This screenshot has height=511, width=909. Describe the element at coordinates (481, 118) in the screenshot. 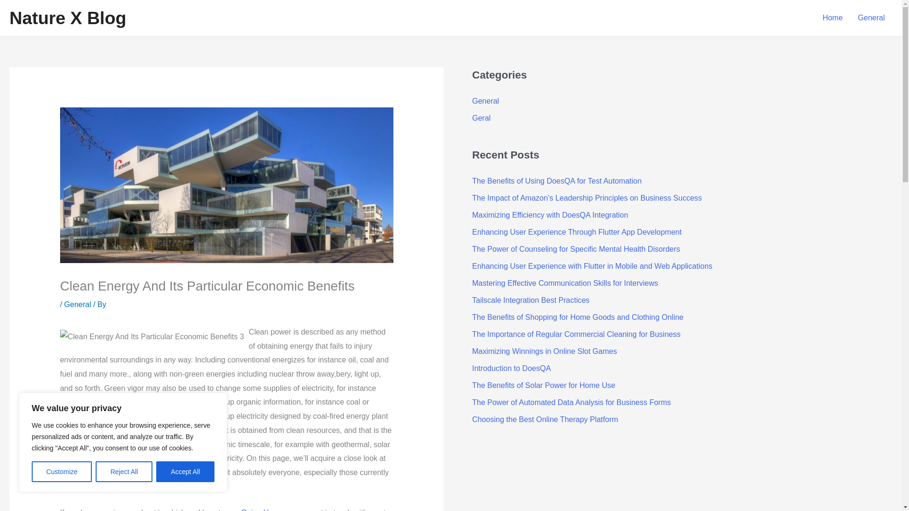

I see `Geral` at that location.